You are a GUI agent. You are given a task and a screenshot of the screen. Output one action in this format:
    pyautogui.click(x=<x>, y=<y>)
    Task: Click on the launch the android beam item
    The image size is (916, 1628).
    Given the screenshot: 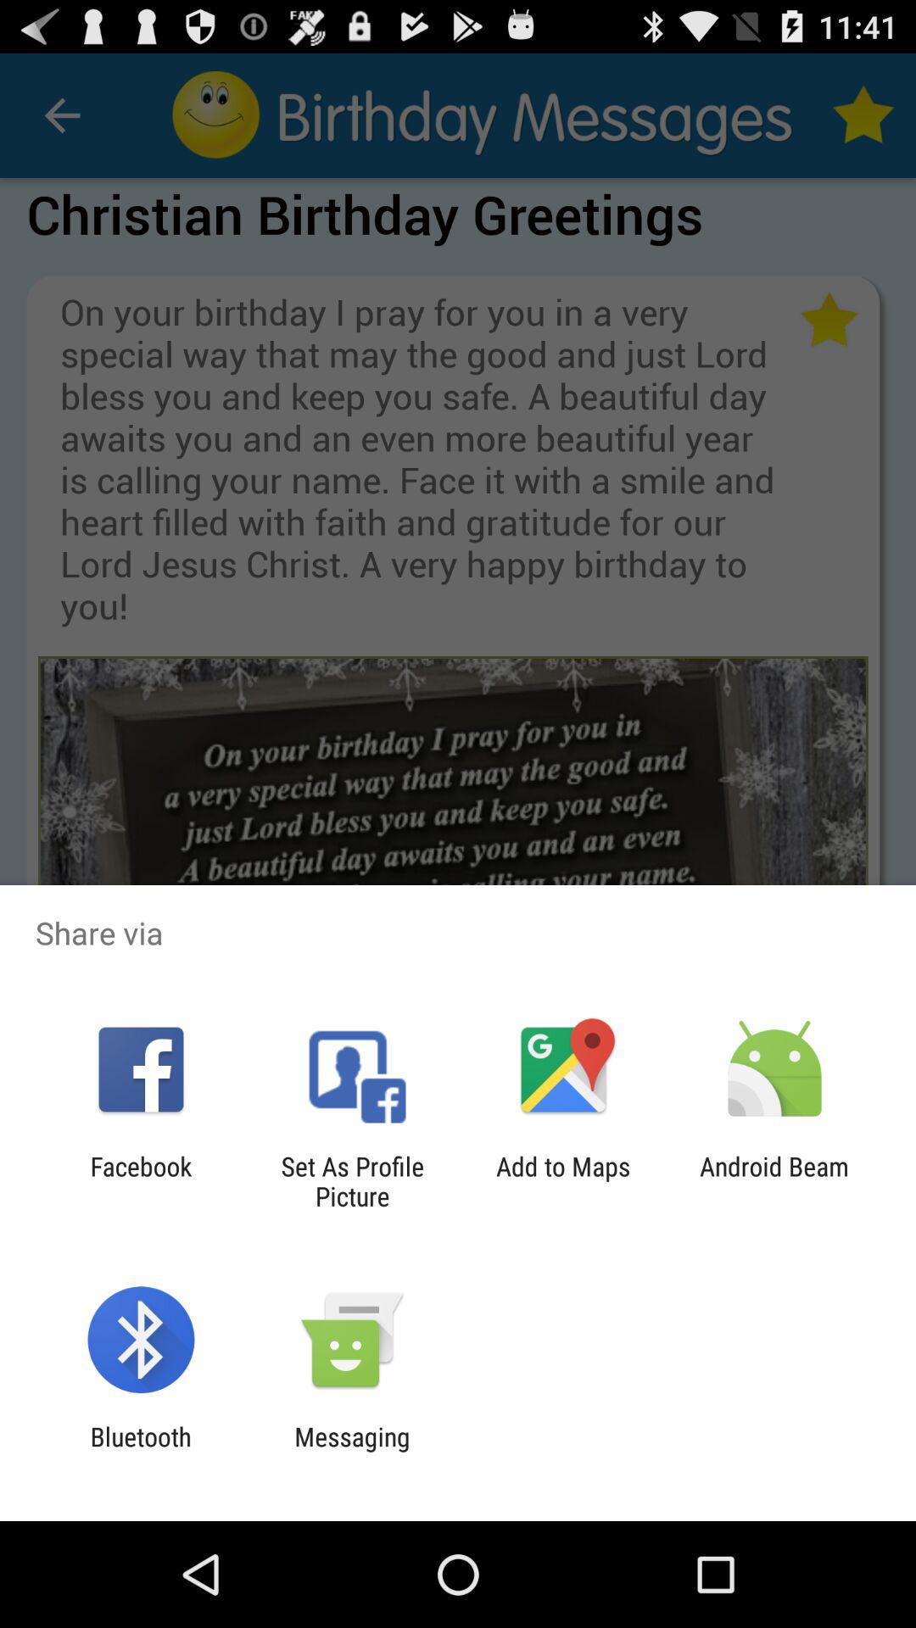 What is the action you would take?
    pyautogui.click(x=774, y=1181)
    